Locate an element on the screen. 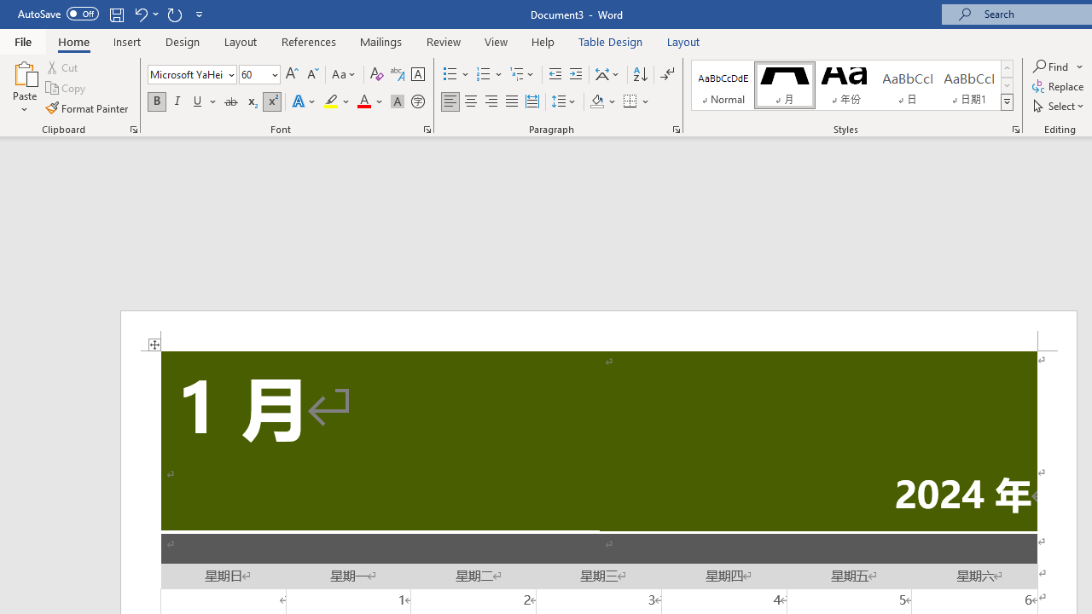 Image resolution: width=1092 pixels, height=614 pixels. Borders is located at coordinates (630, 102).